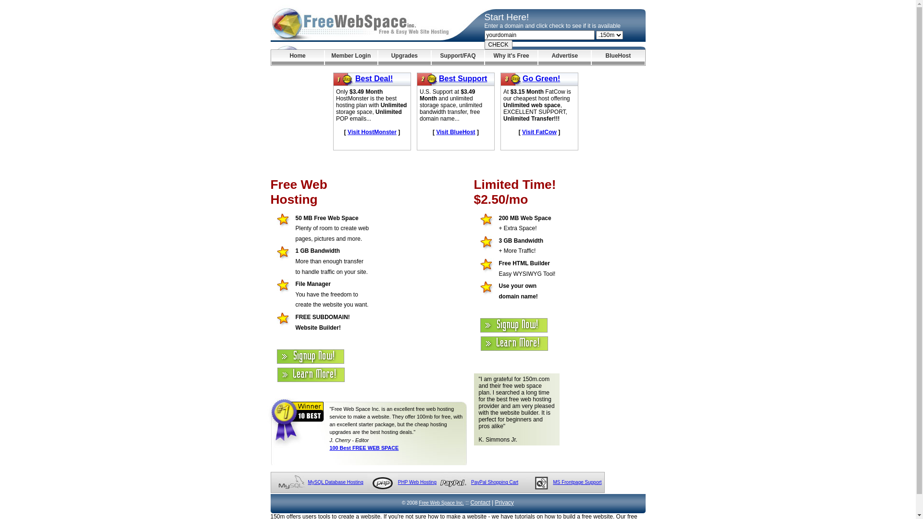  Describe the element at coordinates (417, 482) in the screenshot. I see `PHP Web Hosting` at that location.